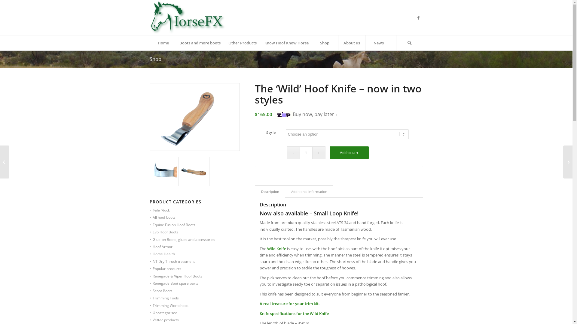  Describe the element at coordinates (162, 254) in the screenshot. I see `Horse Health` at that location.